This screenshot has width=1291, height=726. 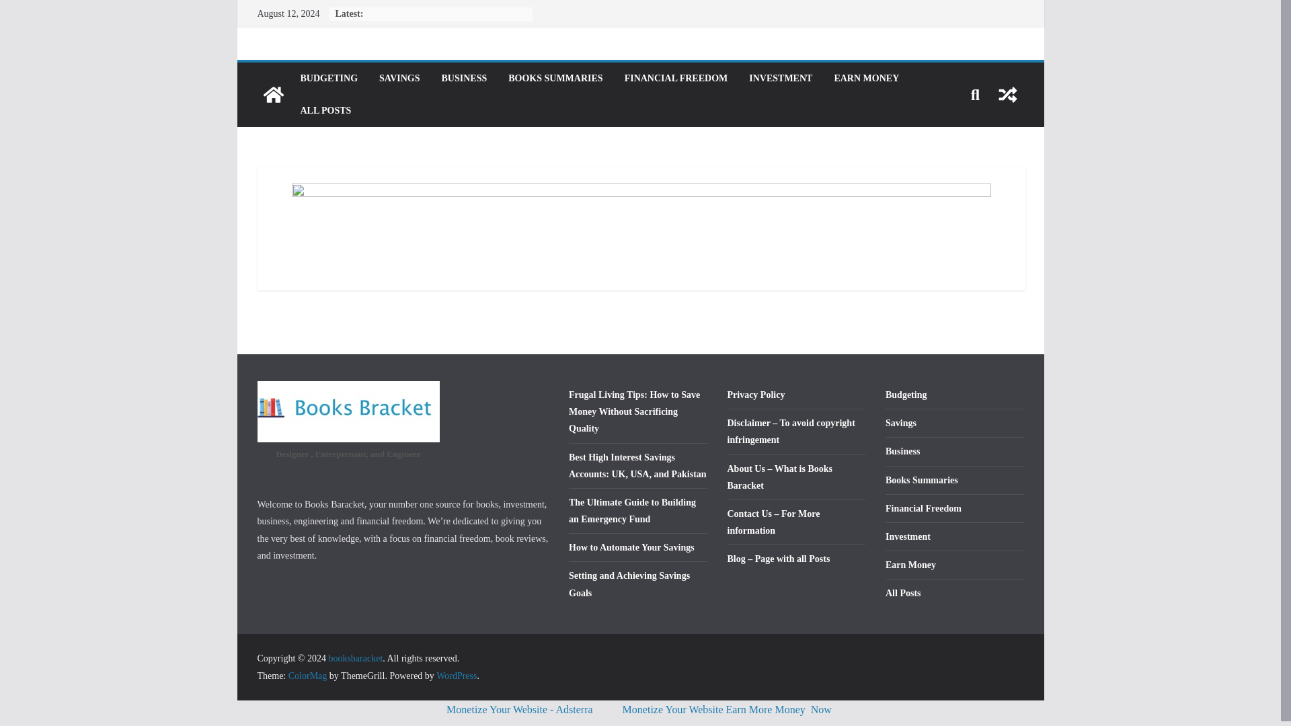 I want to click on How to Automate Your Savings, so click(x=631, y=547).